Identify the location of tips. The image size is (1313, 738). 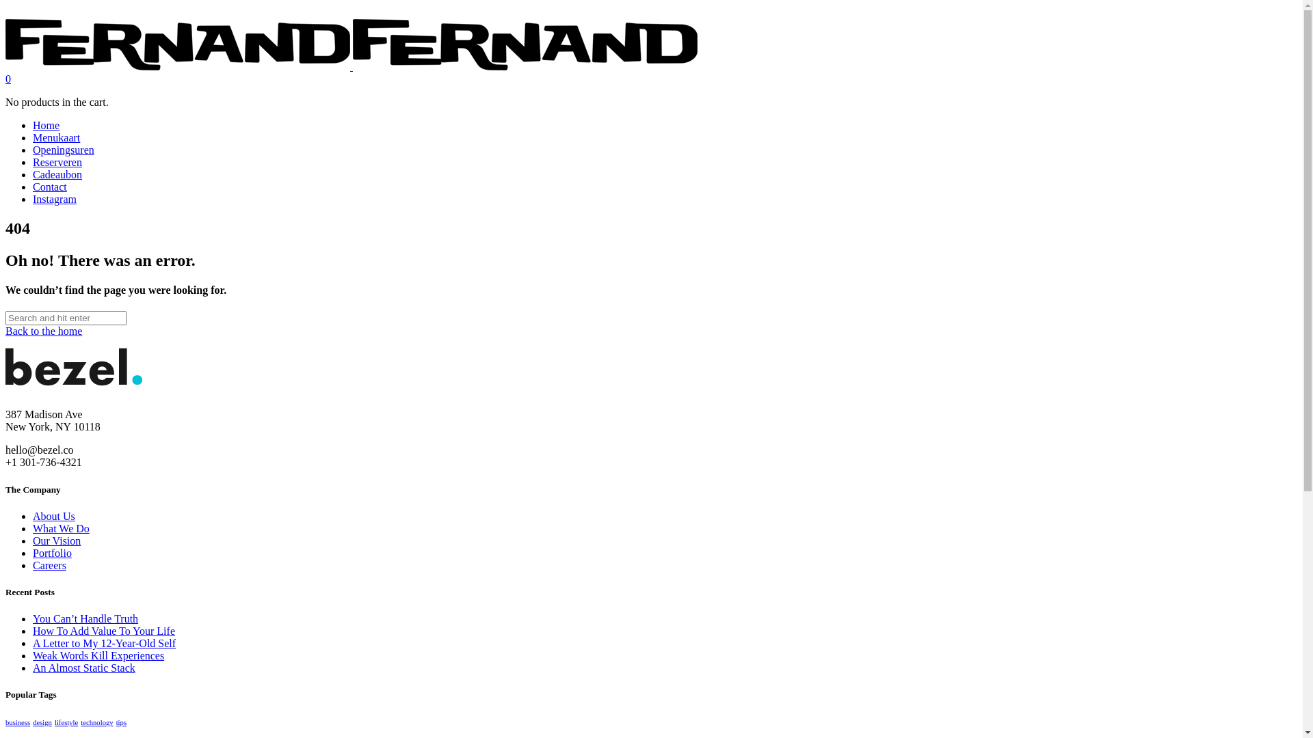
(122, 723).